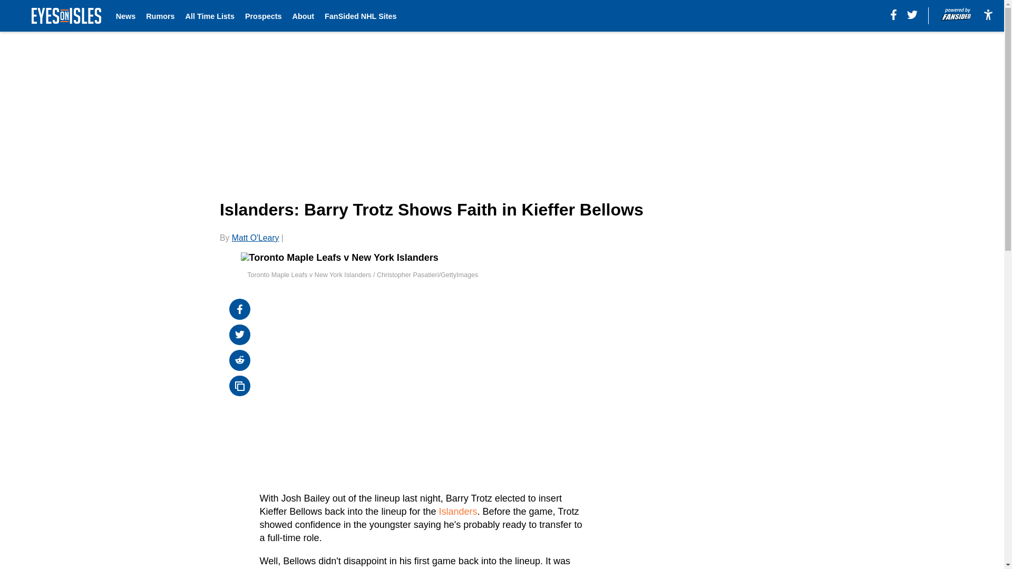 The image size is (1012, 569). What do you see at coordinates (160, 16) in the screenshot?
I see `Rumors` at bounding box center [160, 16].